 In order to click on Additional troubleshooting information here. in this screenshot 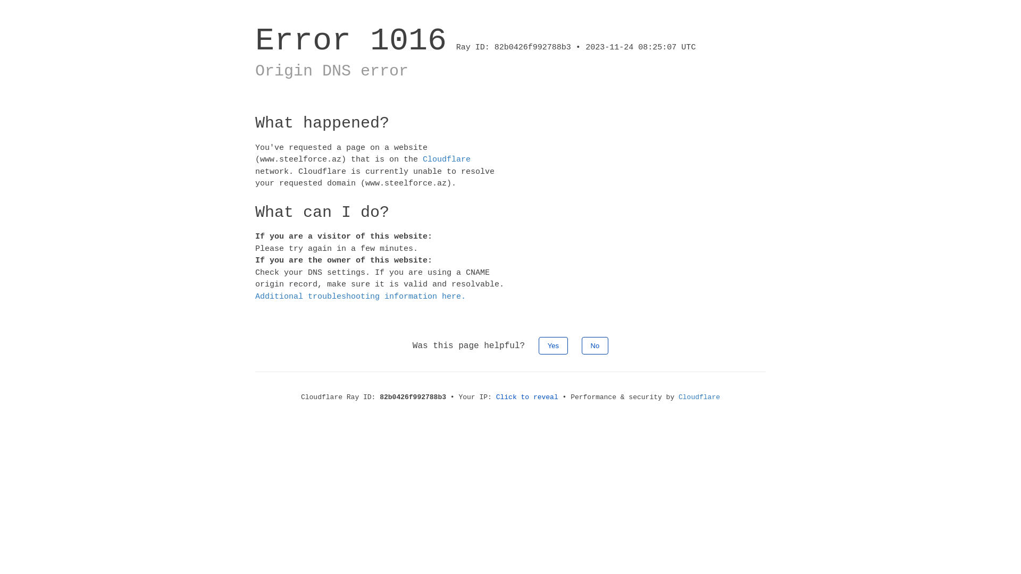, I will do `click(361, 297)`.